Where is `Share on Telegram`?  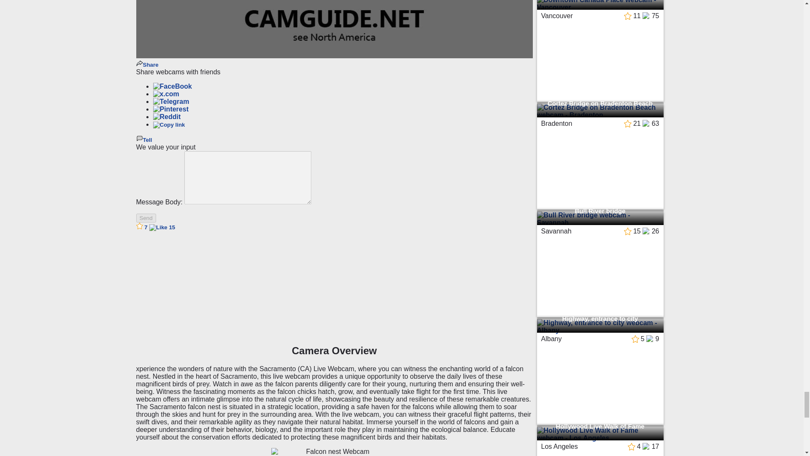 Share on Telegram is located at coordinates (170, 101).